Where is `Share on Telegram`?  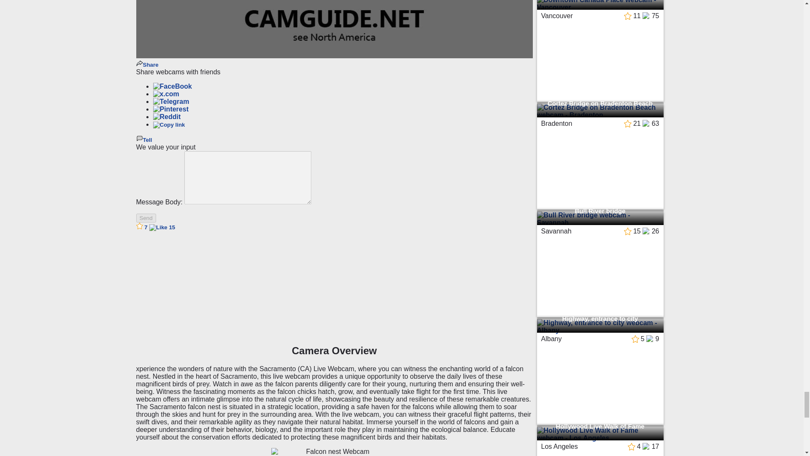 Share on Telegram is located at coordinates (170, 101).